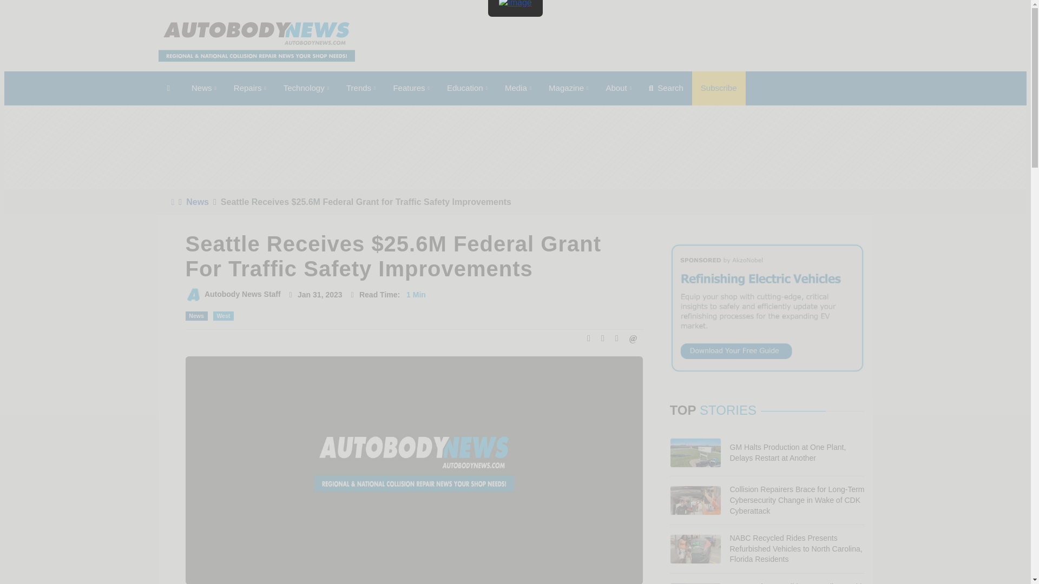 The height and width of the screenshot is (584, 1039). What do you see at coordinates (361, 88) in the screenshot?
I see `Trends` at bounding box center [361, 88].